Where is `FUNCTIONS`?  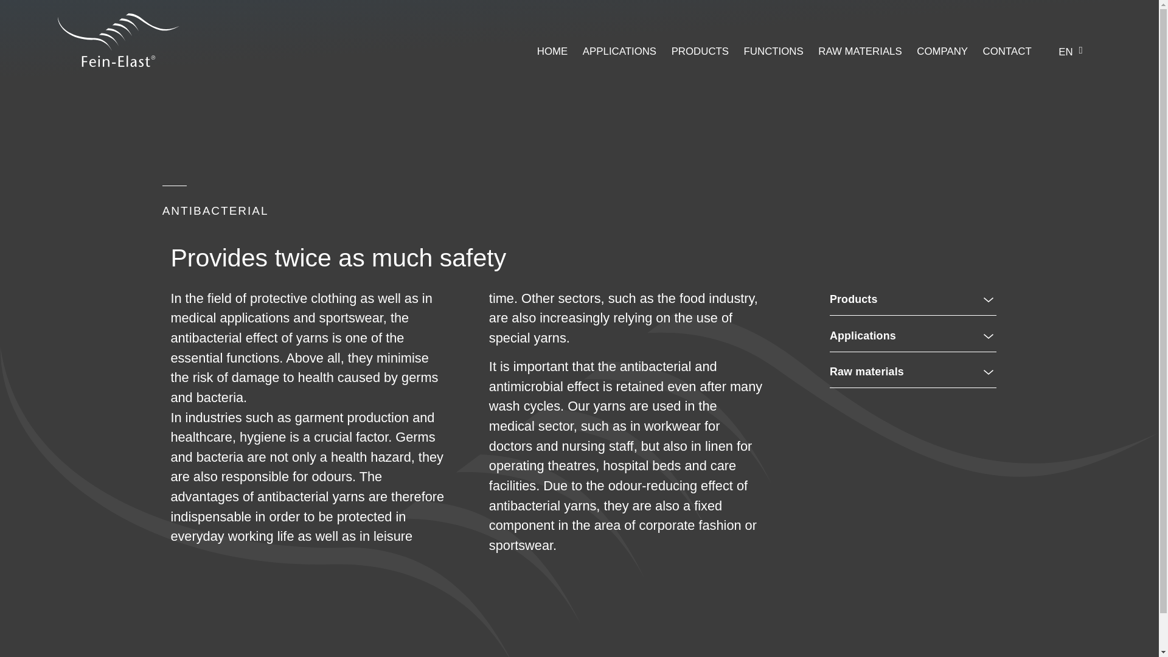 FUNCTIONS is located at coordinates (774, 51).